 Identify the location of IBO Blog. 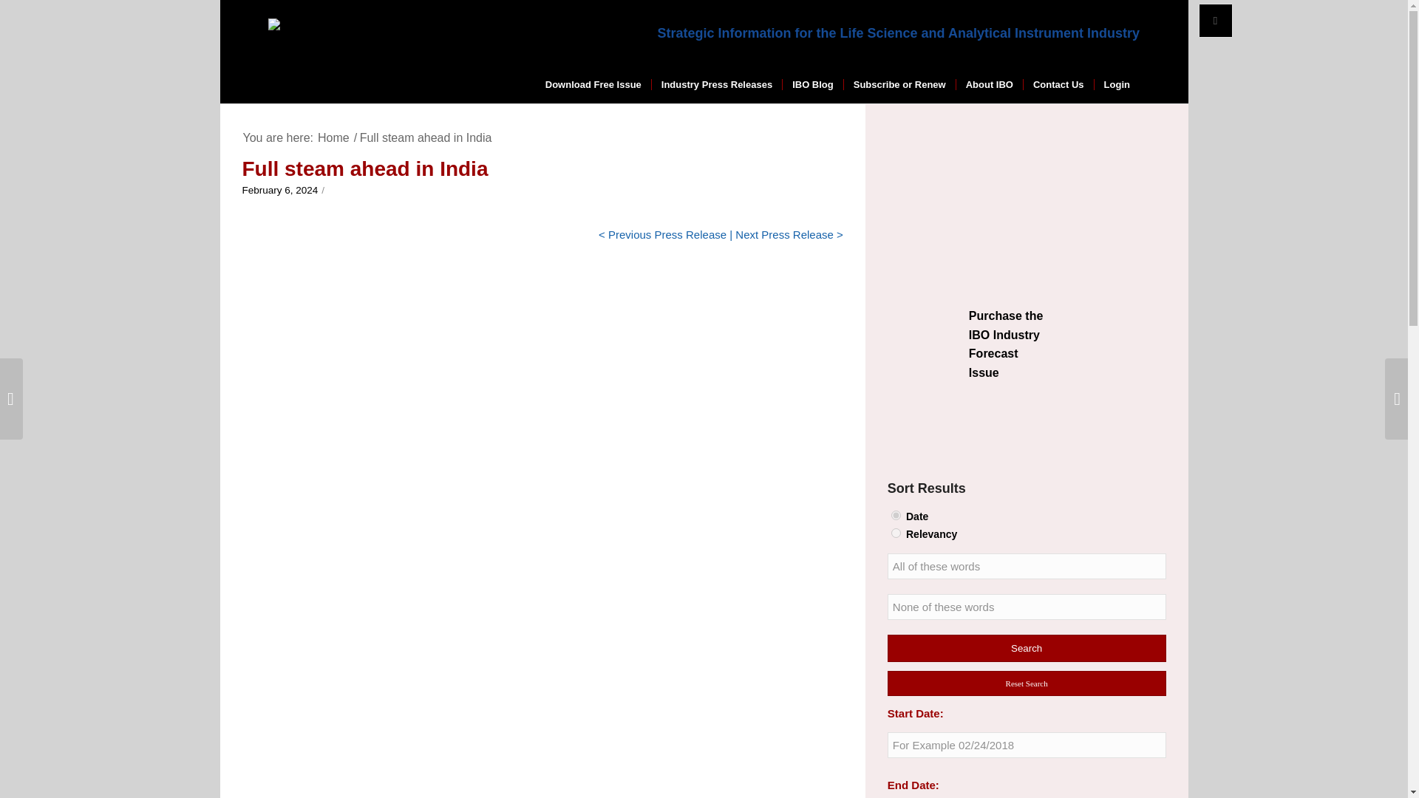
(811, 84).